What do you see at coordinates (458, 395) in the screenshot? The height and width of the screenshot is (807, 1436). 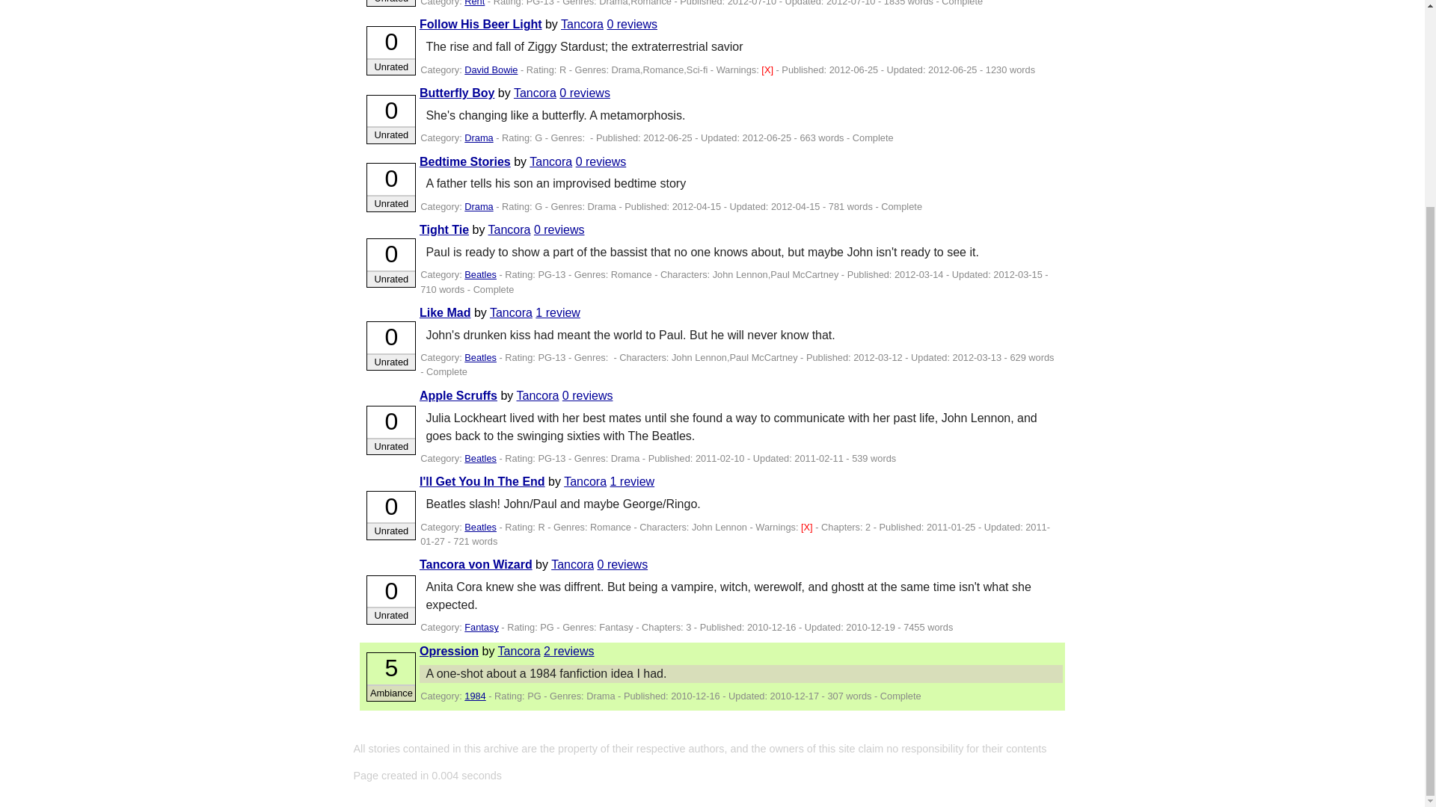 I see `Apple Scruffs` at bounding box center [458, 395].